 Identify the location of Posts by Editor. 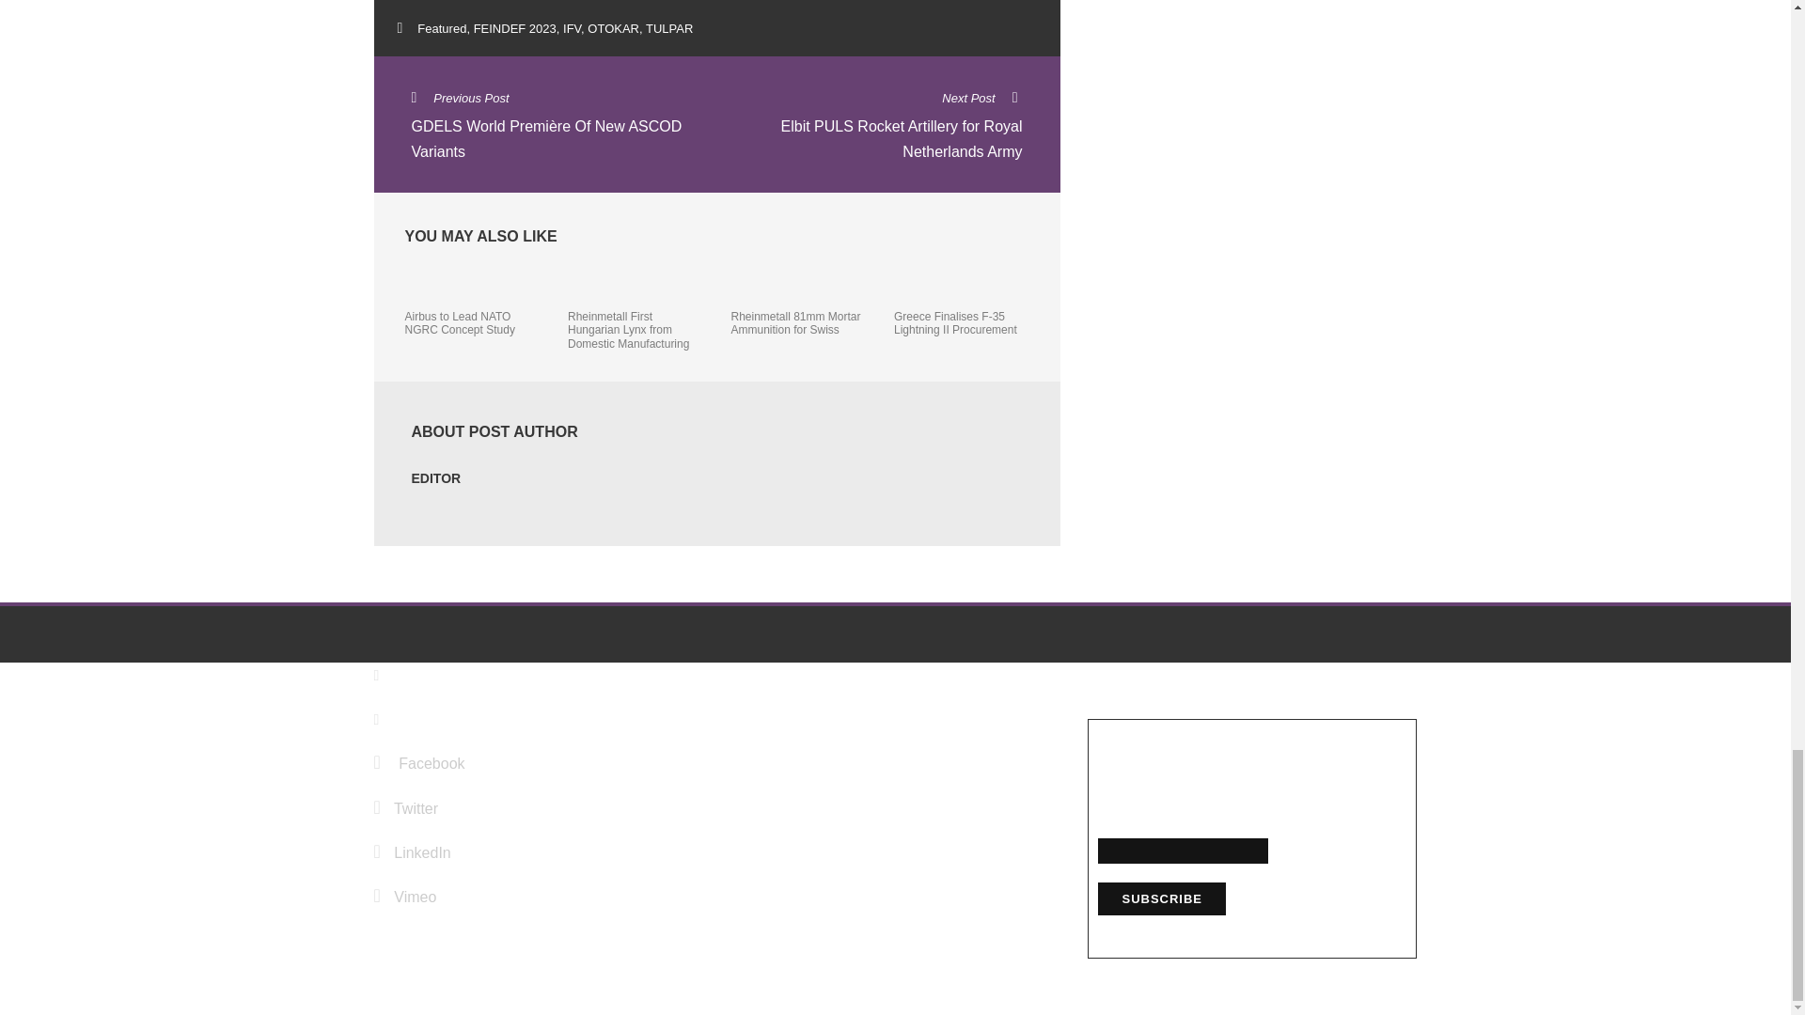
(436, 478).